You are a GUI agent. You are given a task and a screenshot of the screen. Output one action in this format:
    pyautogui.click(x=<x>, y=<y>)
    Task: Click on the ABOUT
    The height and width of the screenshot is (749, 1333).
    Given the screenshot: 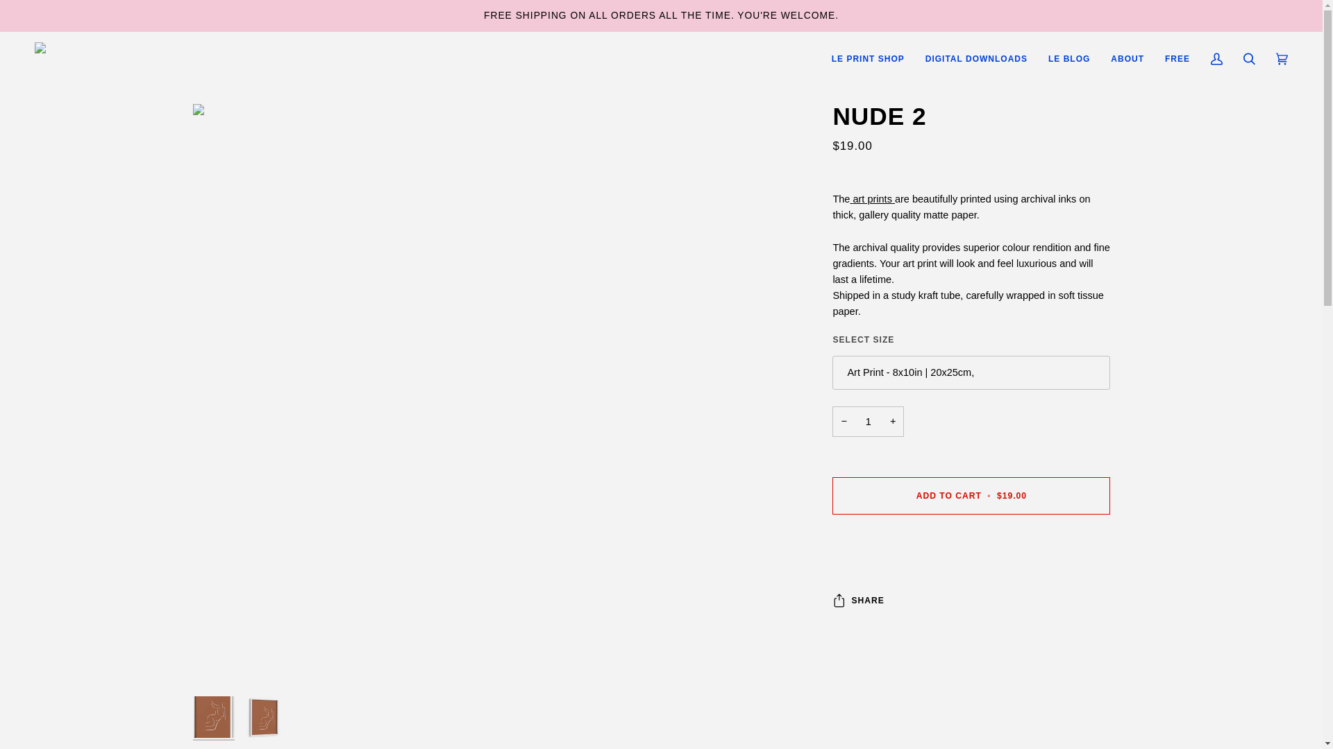 What is the action you would take?
    pyautogui.click(x=1127, y=60)
    